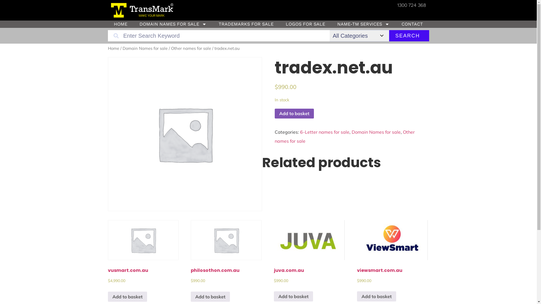 This screenshot has width=541, height=304. What do you see at coordinates (121, 24) in the screenshot?
I see `HOME` at bounding box center [121, 24].